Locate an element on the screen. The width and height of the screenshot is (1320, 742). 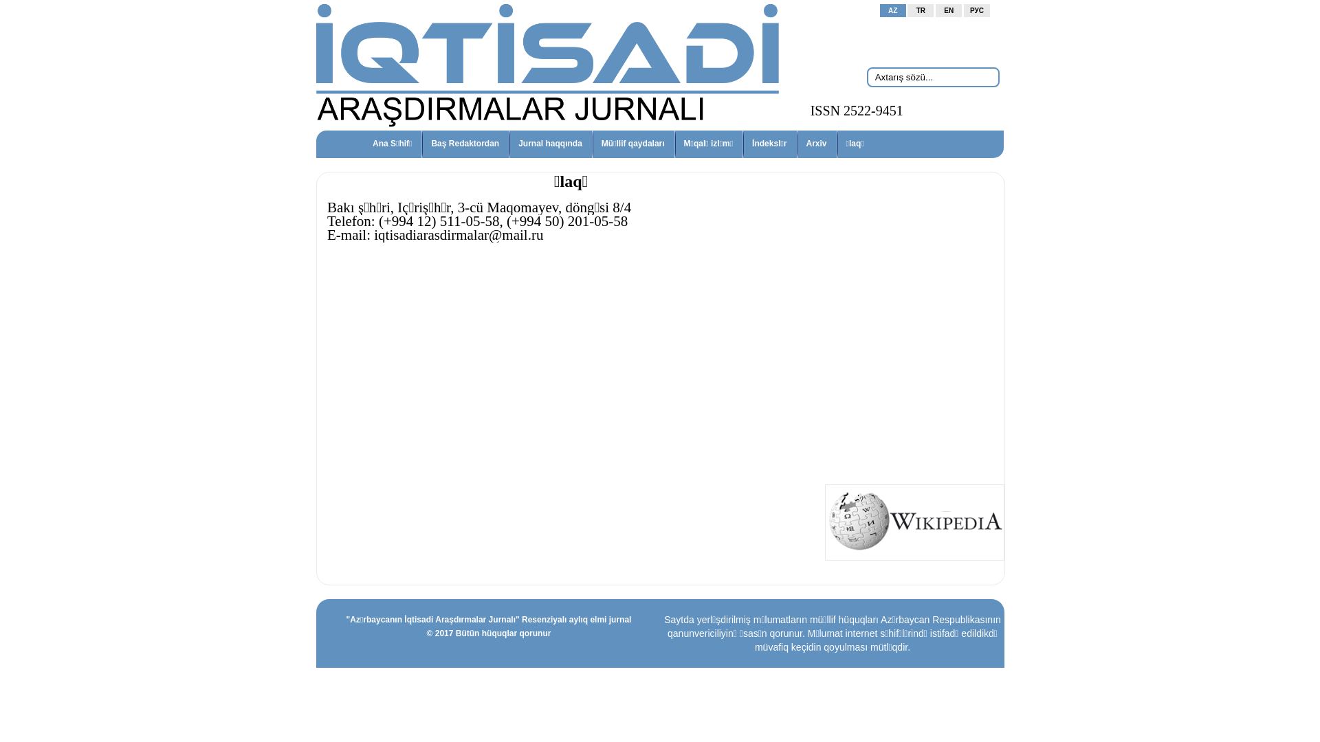
TR is located at coordinates (921, 11).